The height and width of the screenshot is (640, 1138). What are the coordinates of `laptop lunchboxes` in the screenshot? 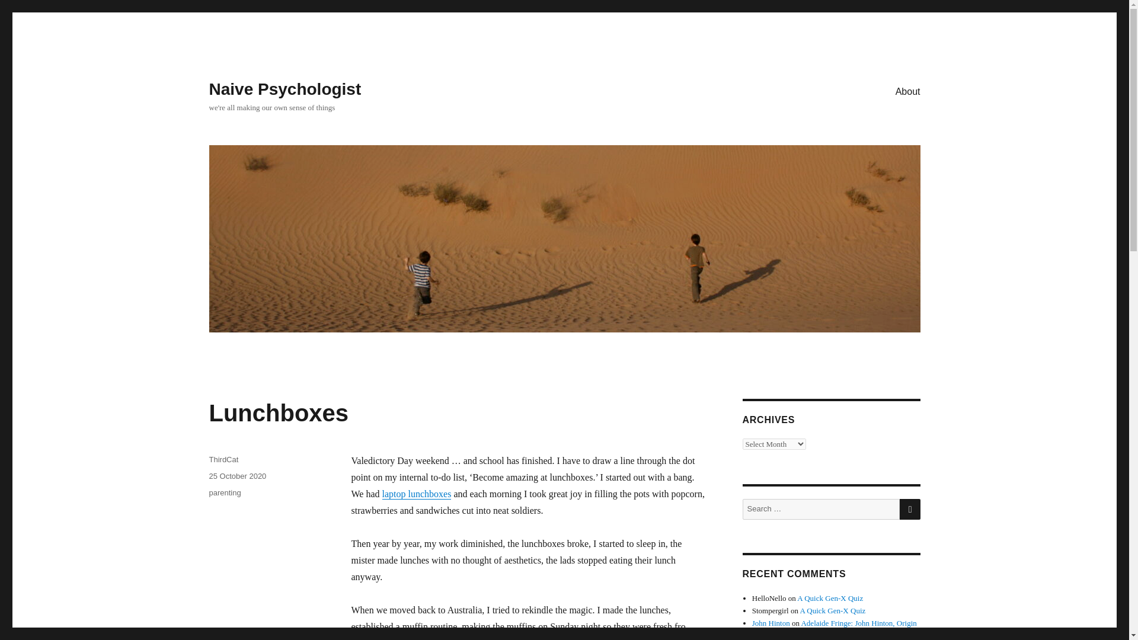 It's located at (417, 494).